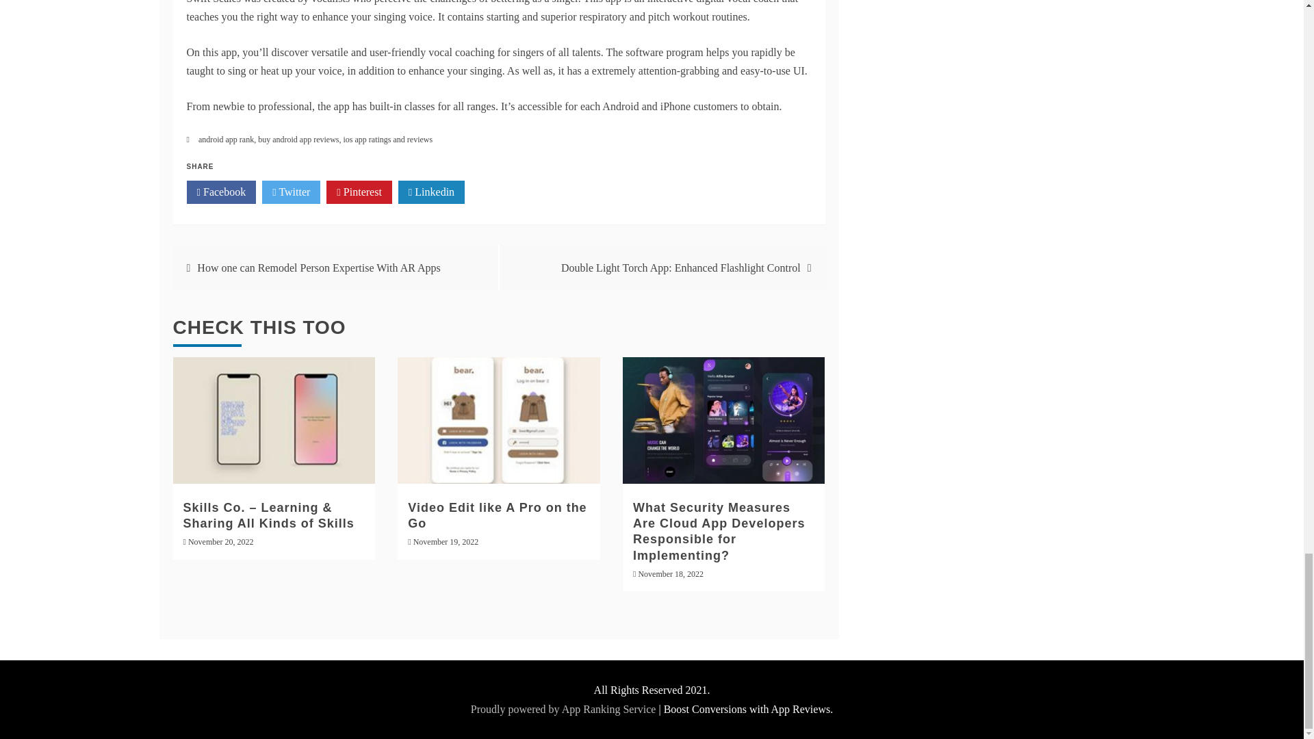 The image size is (1314, 739). Describe the element at coordinates (291, 192) in the screenshot. I see `Twitter` at that location.